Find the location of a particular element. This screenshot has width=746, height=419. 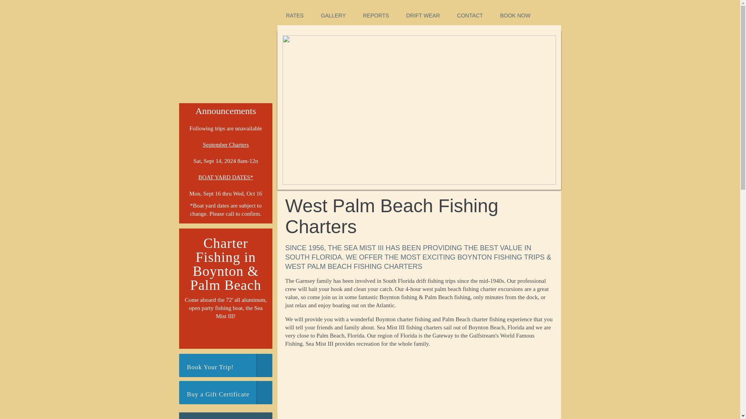

Book Your Trip! is located at coordinates (225, 365).